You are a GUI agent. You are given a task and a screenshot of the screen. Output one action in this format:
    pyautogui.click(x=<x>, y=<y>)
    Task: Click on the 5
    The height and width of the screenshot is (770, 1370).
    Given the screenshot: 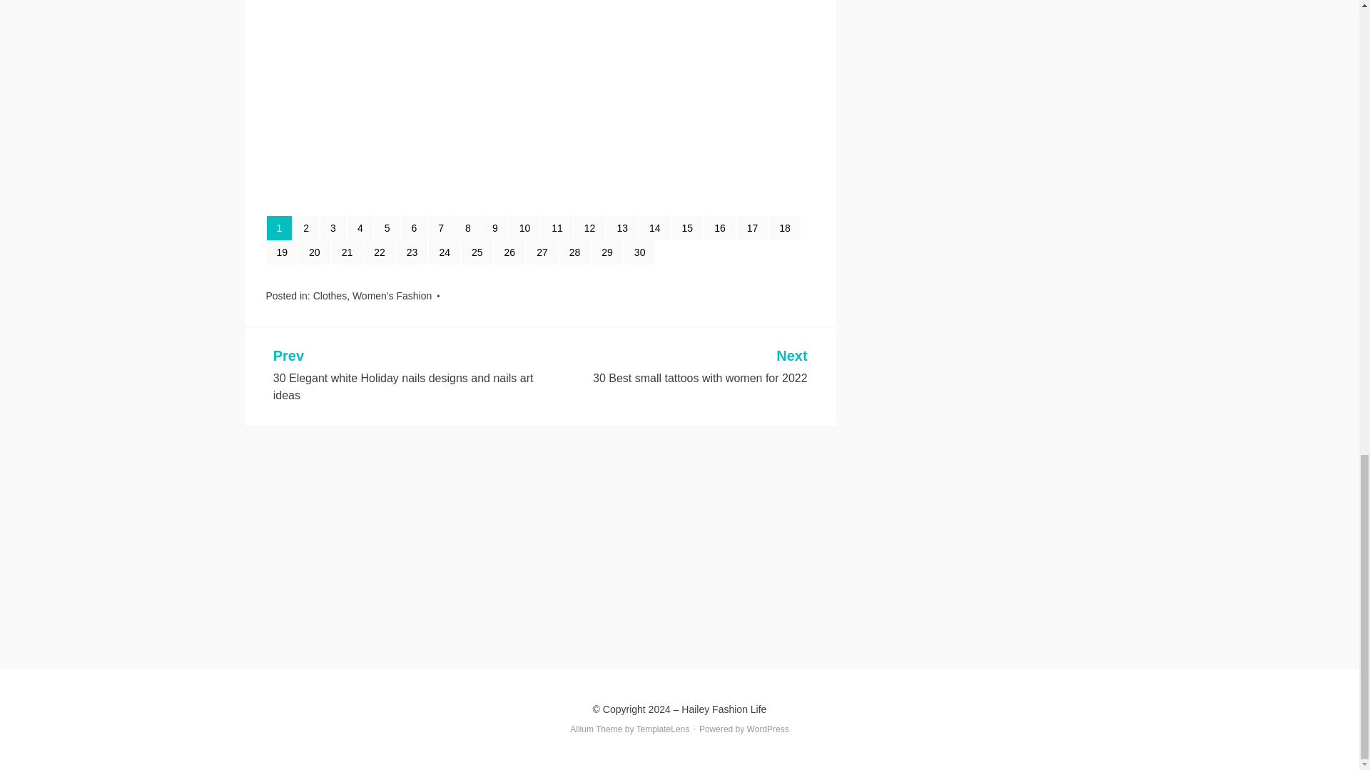 What is the action you would take?
    pyautogui.click(x=387, y=228)
    